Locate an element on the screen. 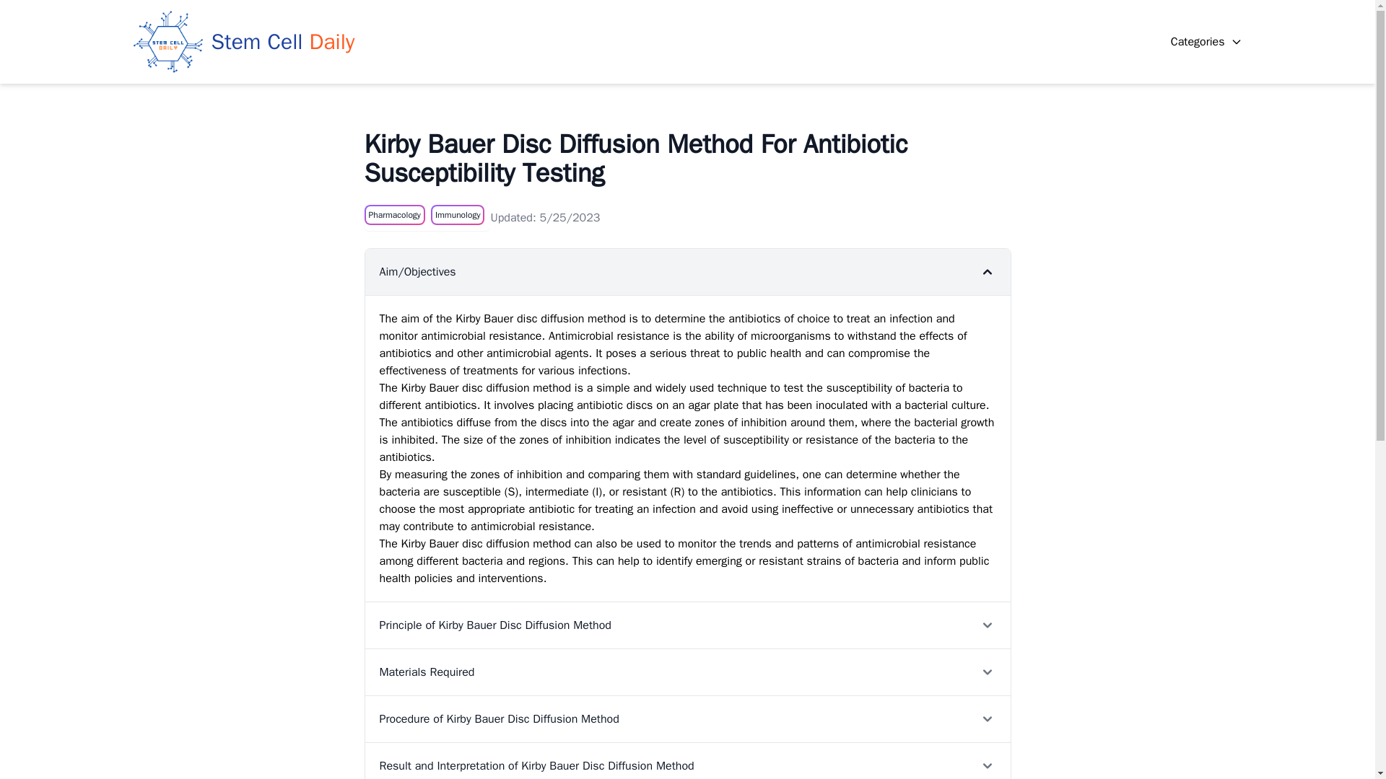 This screenshot has width=1386, height=779. Principle of Kirby Bauer Disc Diffusion Method is located at coordinates (687, 625).